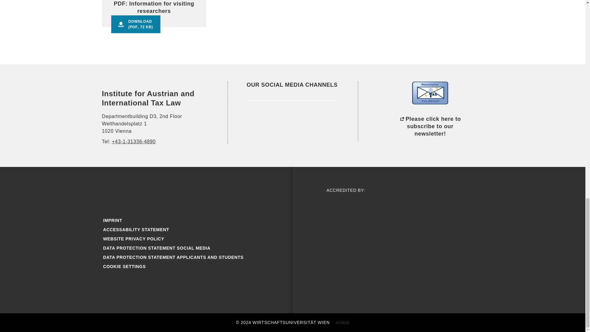  What do you see at coordinates (152, 193) in the screenshot?
I see `Blog` at bounding box center [152, 193].